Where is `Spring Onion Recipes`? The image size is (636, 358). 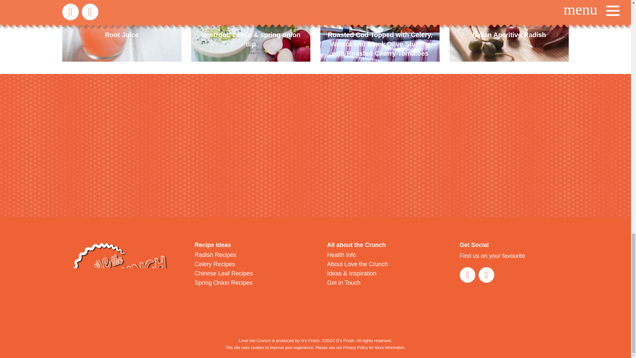 Spring Onion Recipes is located at coordinates (223, 282).